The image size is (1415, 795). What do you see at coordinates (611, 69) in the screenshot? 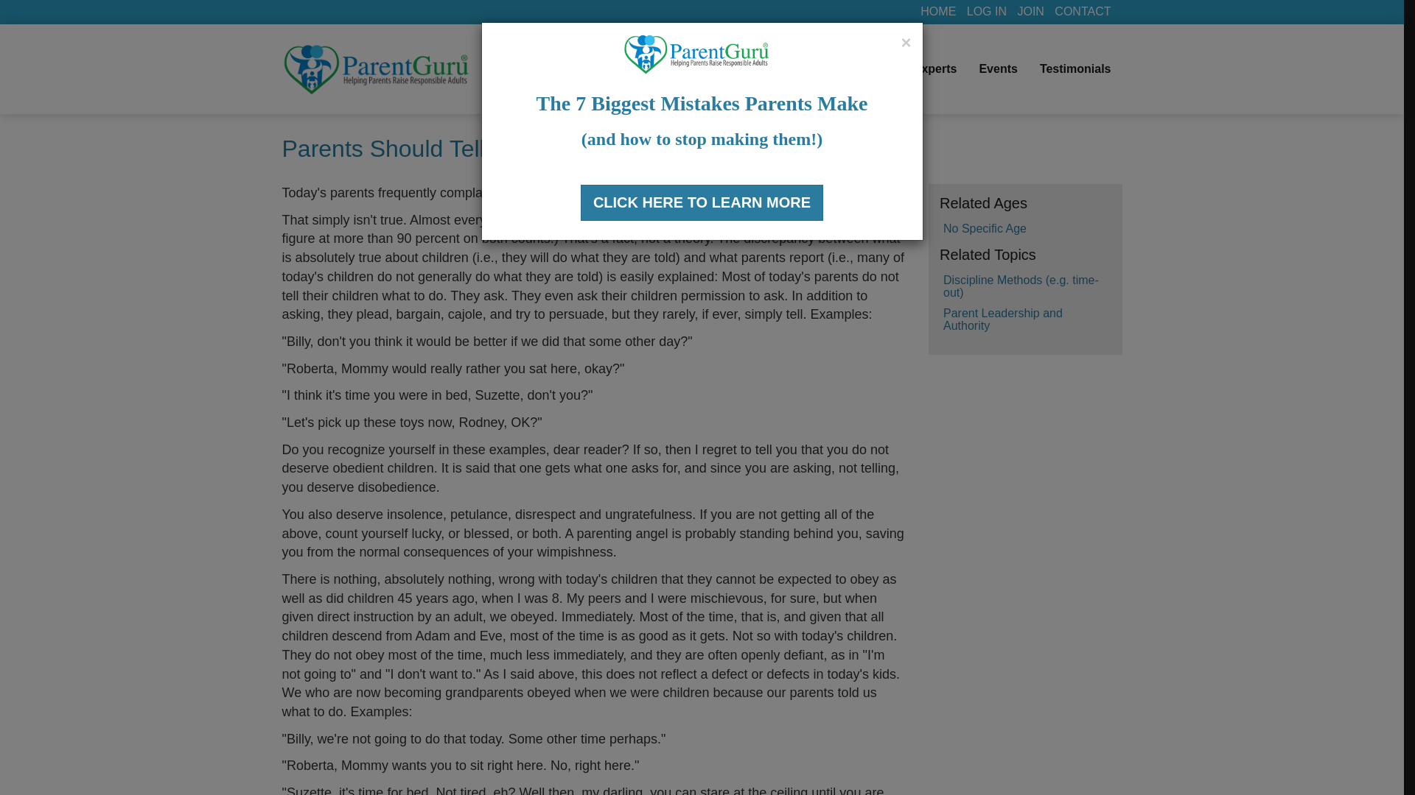
I see `Browse` at bounding box center [611, 69].